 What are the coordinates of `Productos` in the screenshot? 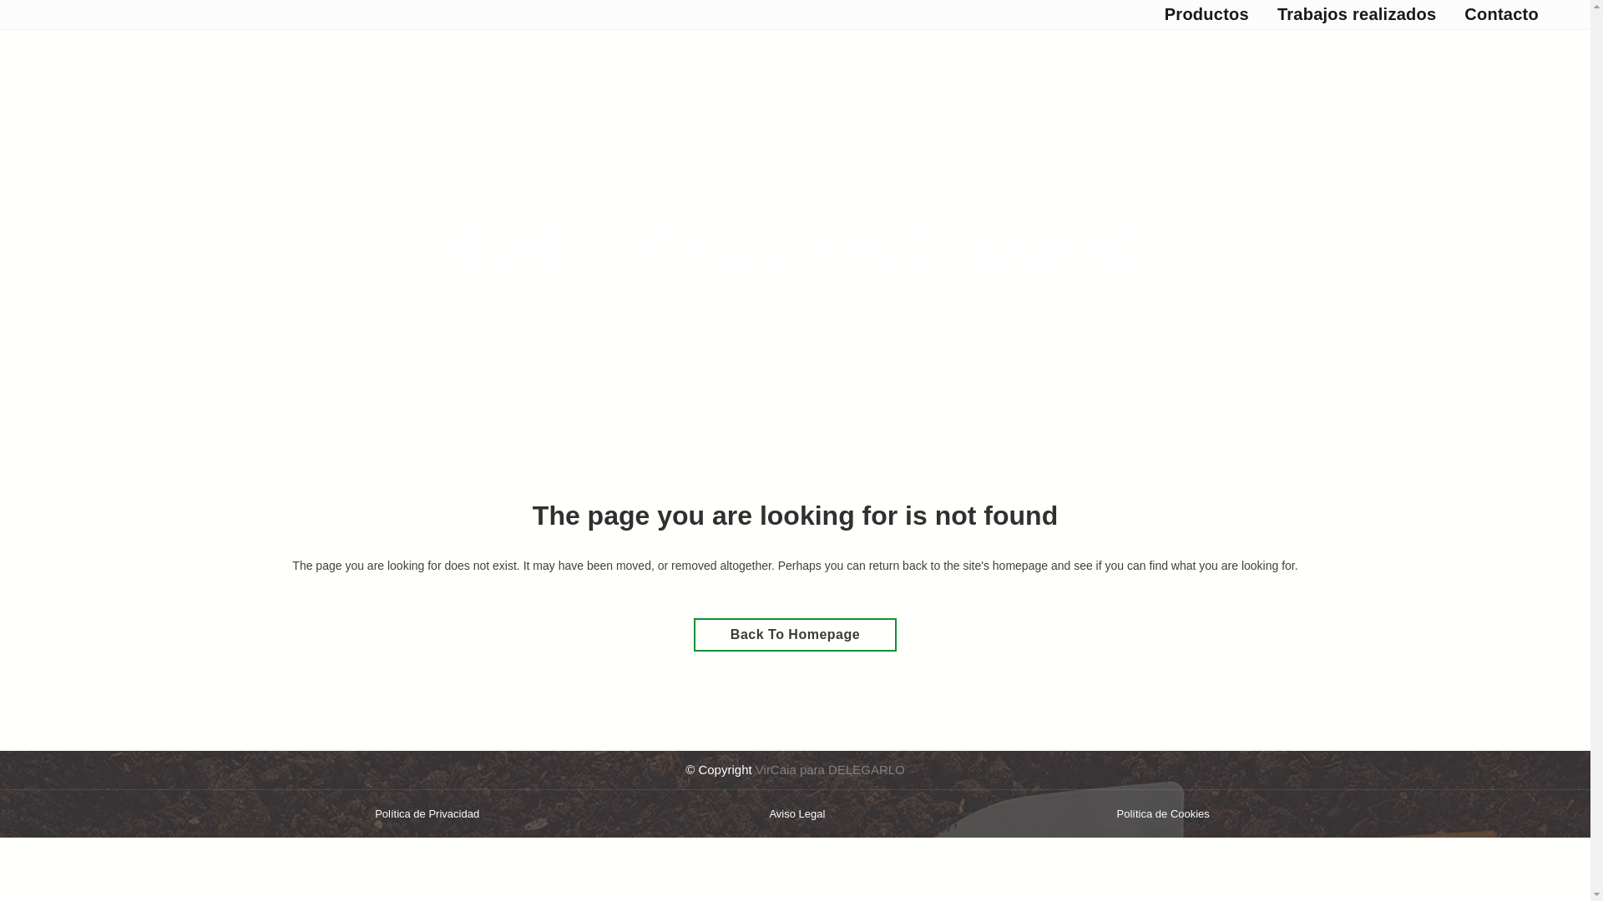 It's located at (1206, 14).